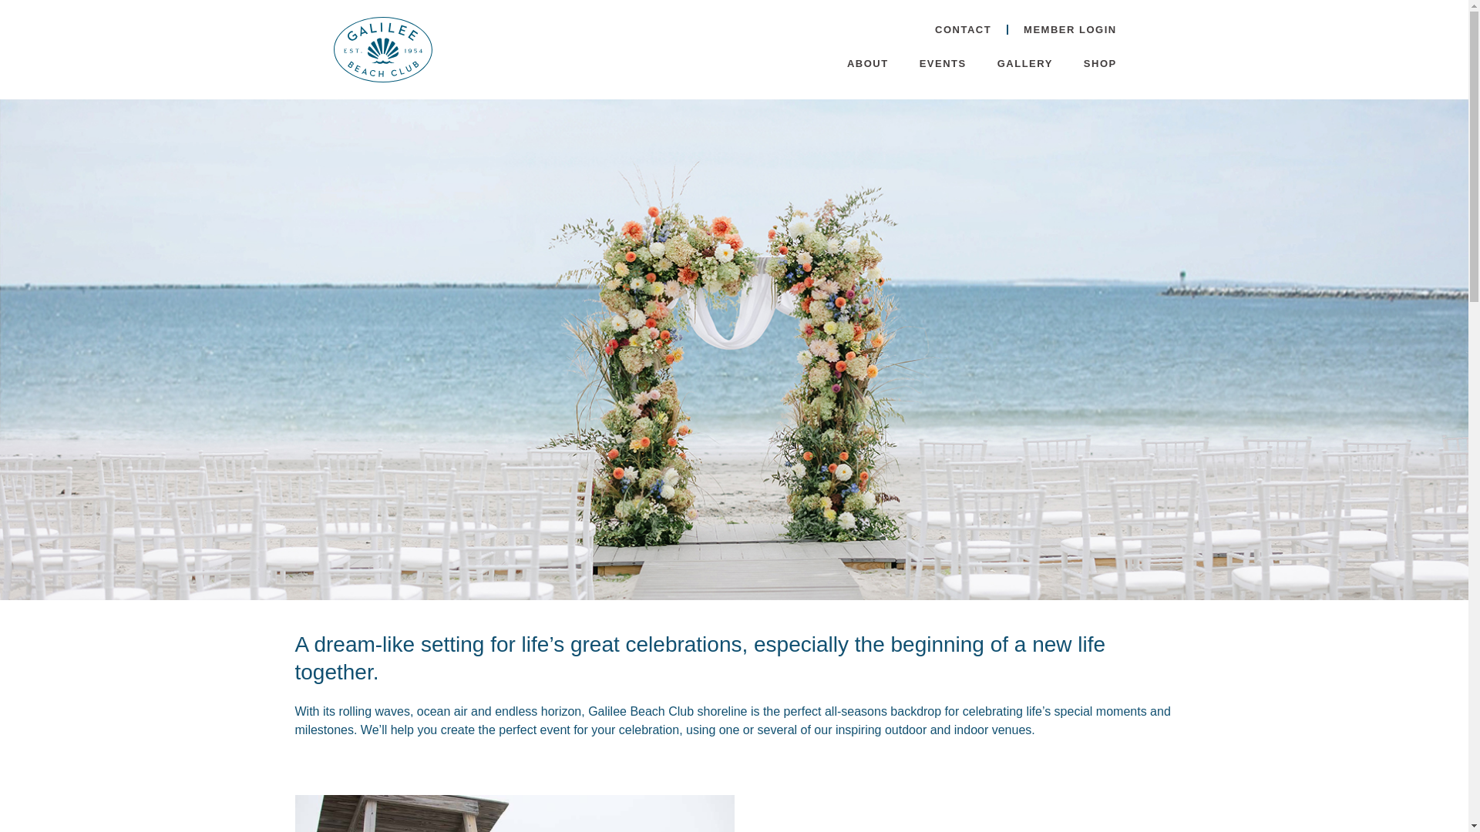  I want to click on MEMBER LOGIN, so click(1070, 29).